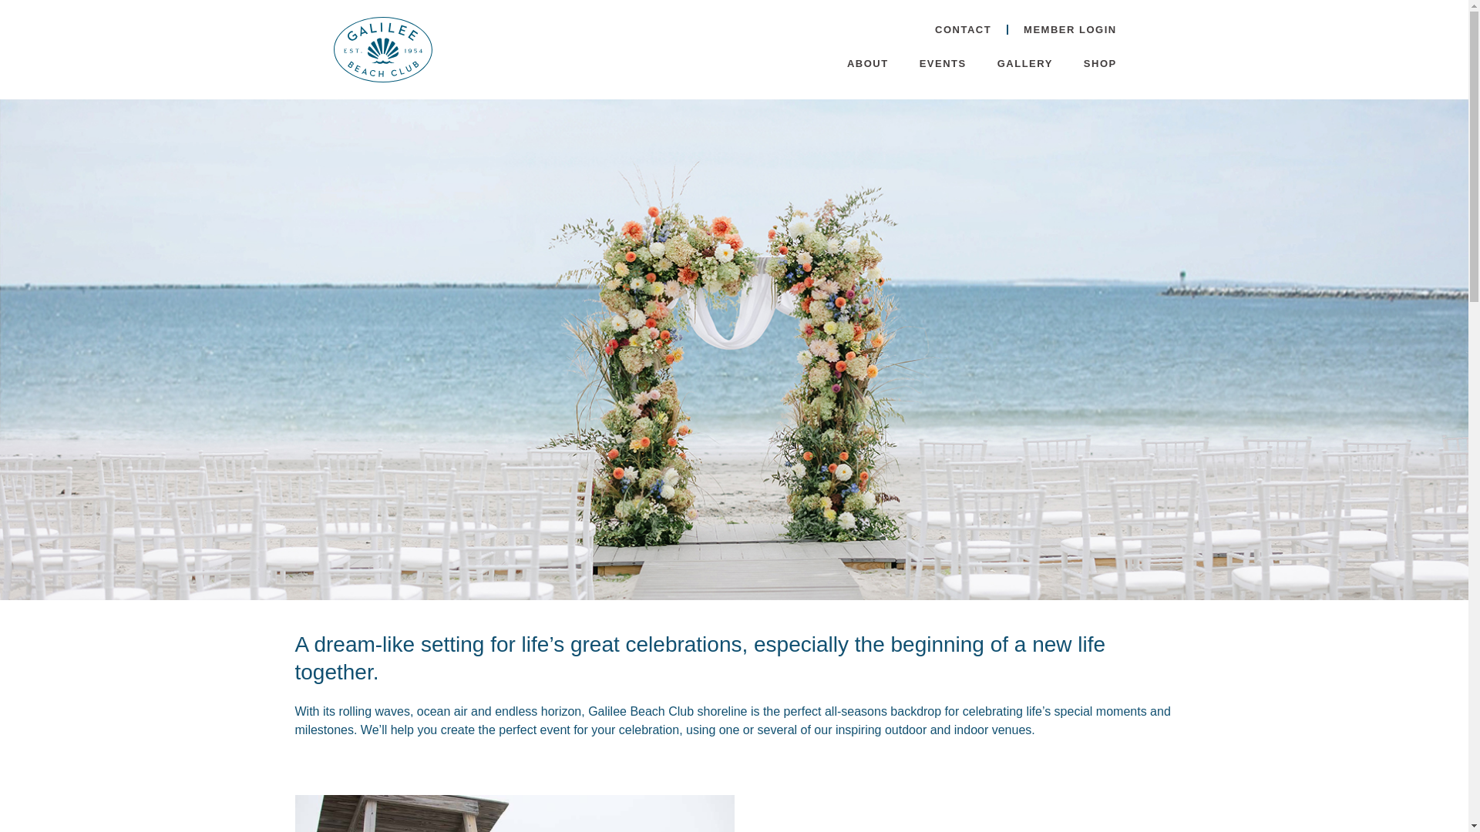  I want to click on MEMBER LOGIN, so click(1070, 29).